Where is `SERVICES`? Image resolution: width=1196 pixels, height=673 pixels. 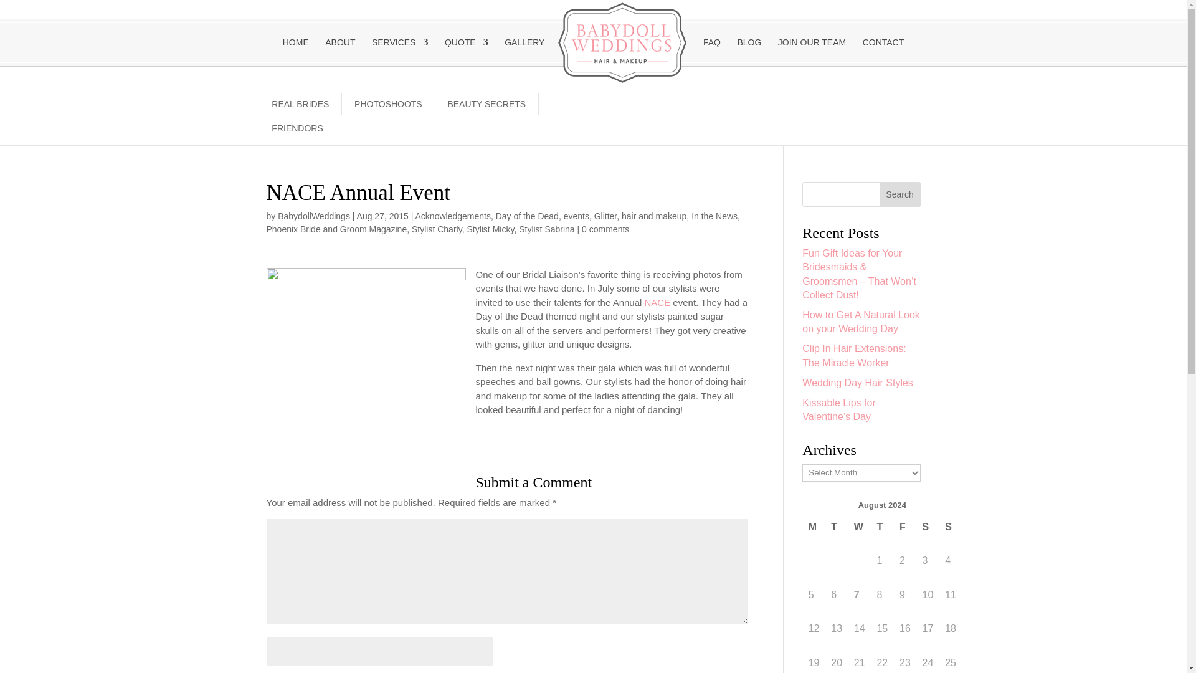
SERVICES is located at coordinates (400, 50).